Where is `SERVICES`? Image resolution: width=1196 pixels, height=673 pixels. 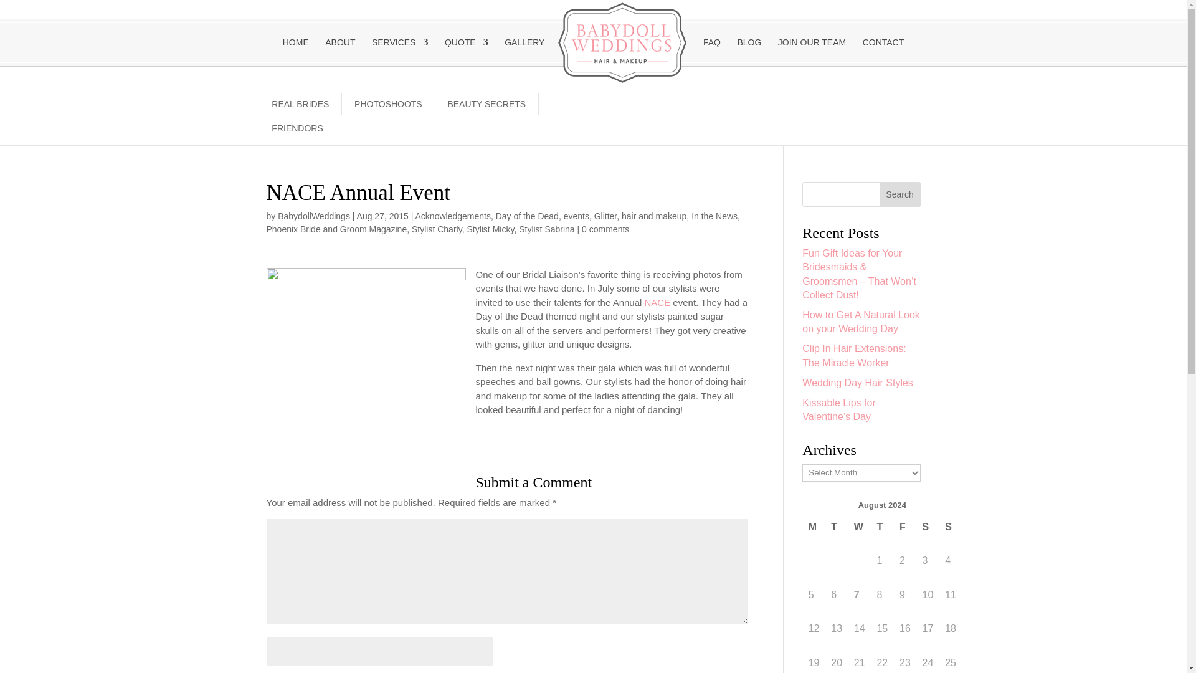
SERVICES is located at coordinates (400, 50).